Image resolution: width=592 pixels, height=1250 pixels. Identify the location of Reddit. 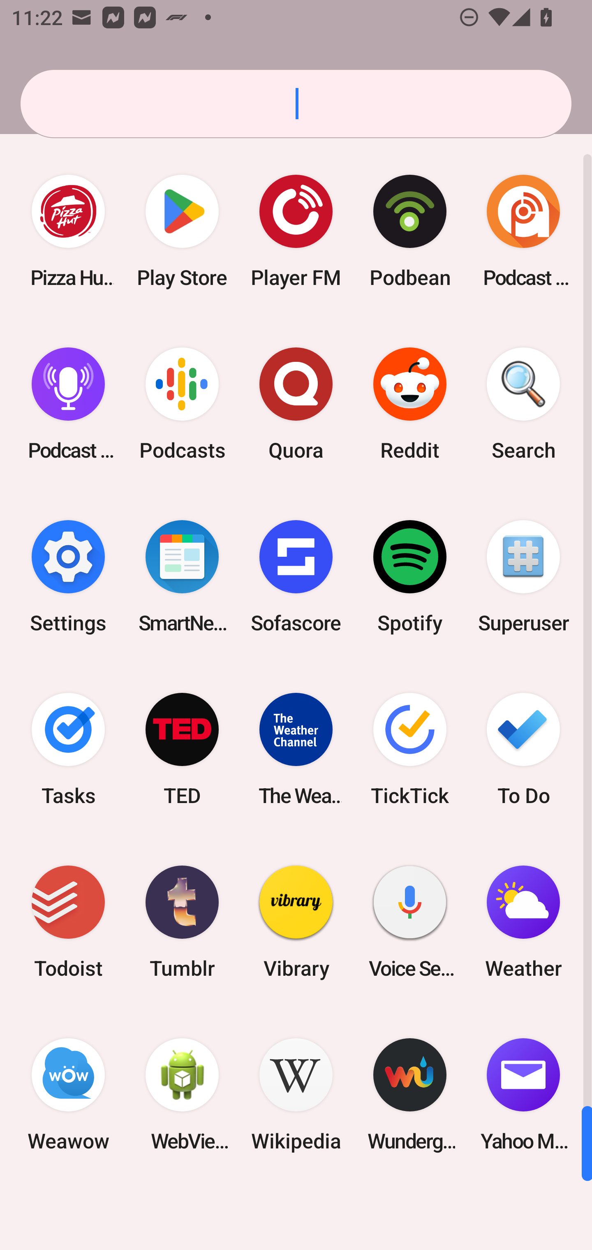
(409, 404).